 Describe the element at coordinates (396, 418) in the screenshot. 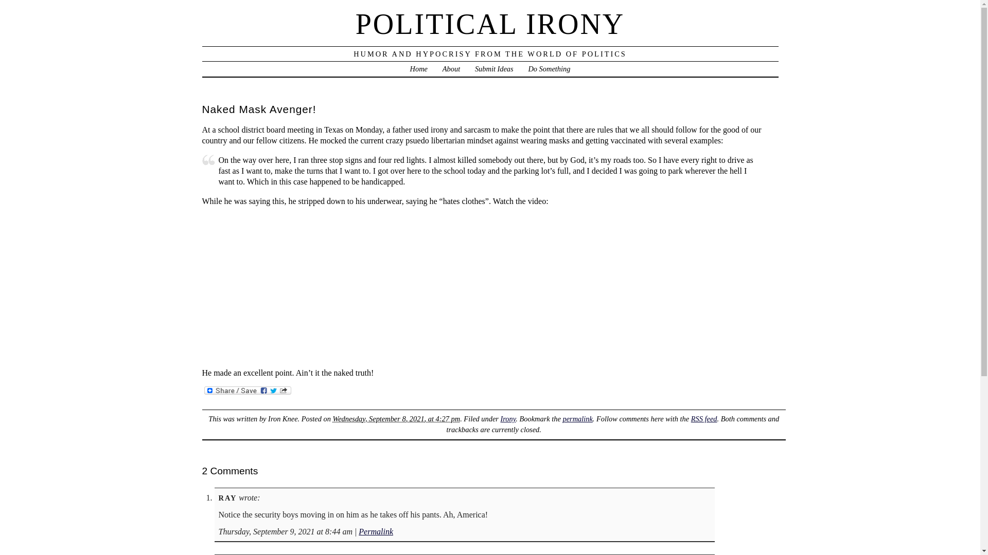

I see `2021-09-08T16:27:59-0600` at that location.